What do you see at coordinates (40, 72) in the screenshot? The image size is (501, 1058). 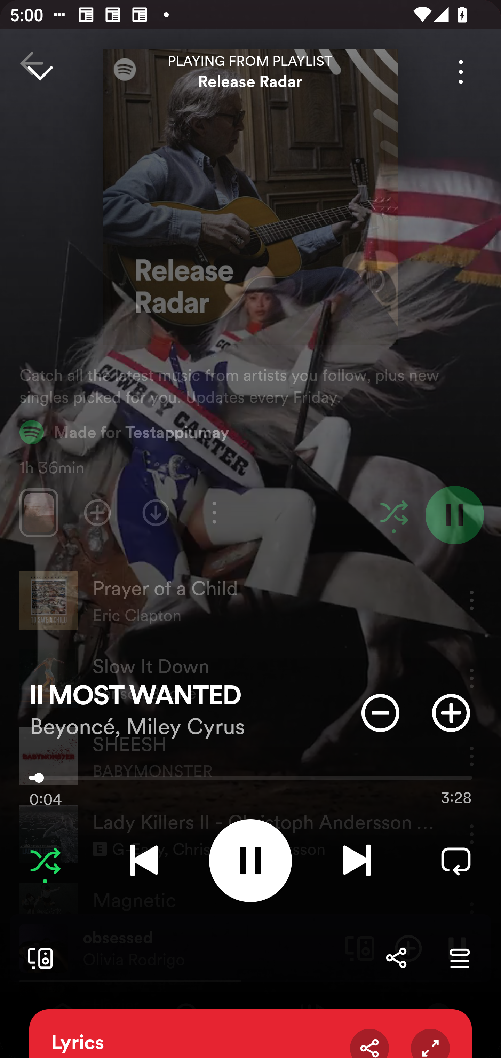 I see `Close` at bounding box center [40, 72].